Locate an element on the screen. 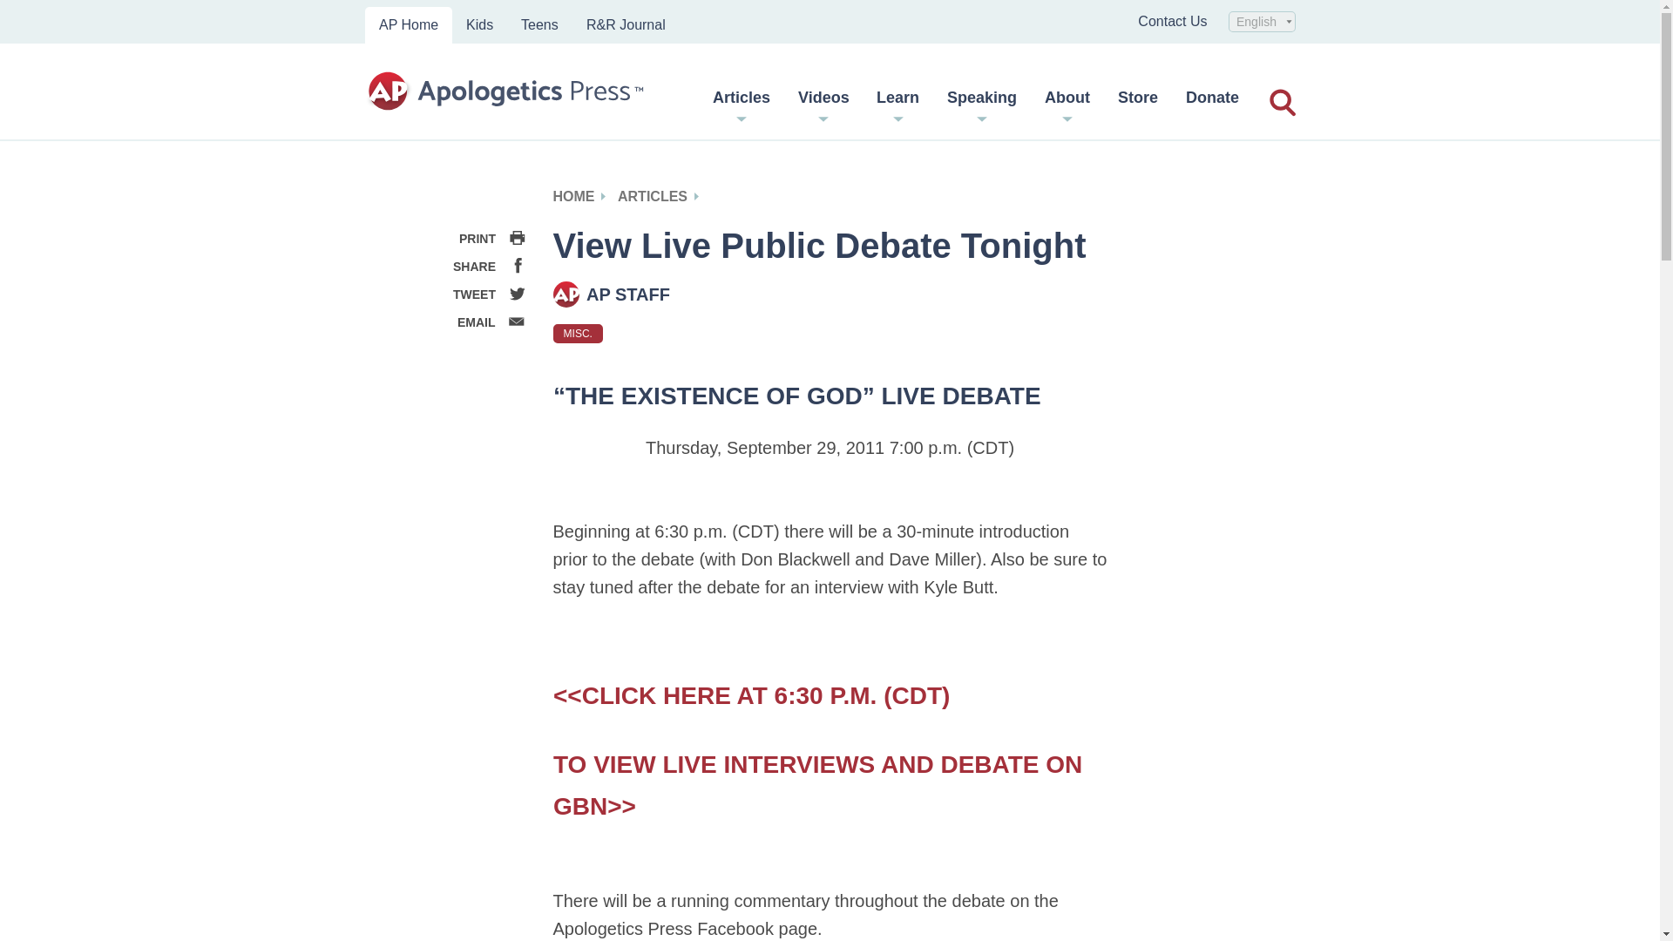  Teens is located at coordinates (538, 24).